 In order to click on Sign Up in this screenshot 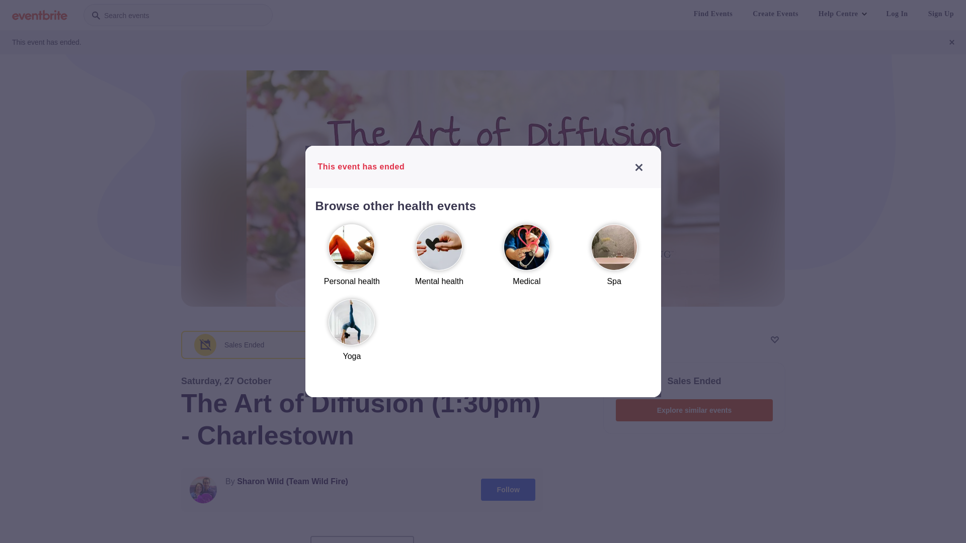, I will do `click(941, 14)`.